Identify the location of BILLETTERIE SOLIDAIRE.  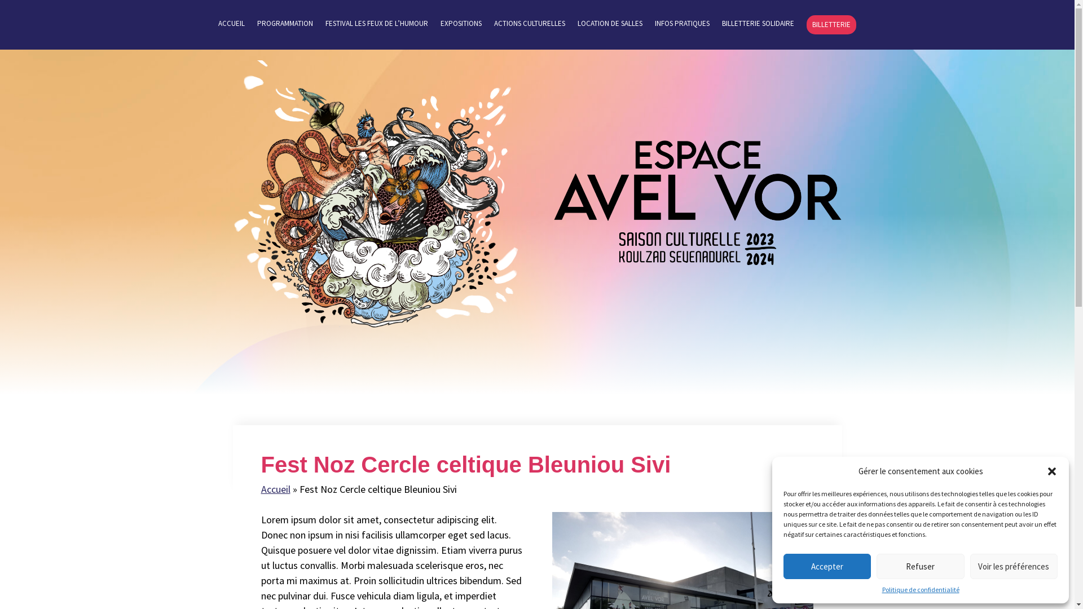
(758, 27).